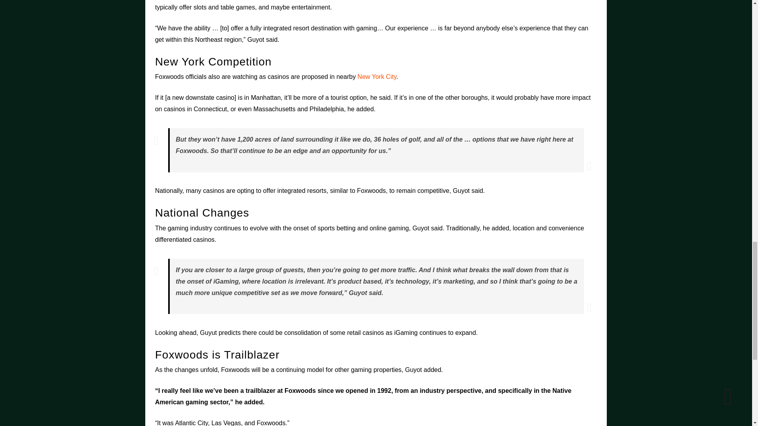 The height and width of the screenshot is (426, 758). Describe the element at coordinates (377, 77) in the screenshot. I see `New York City` at that location.